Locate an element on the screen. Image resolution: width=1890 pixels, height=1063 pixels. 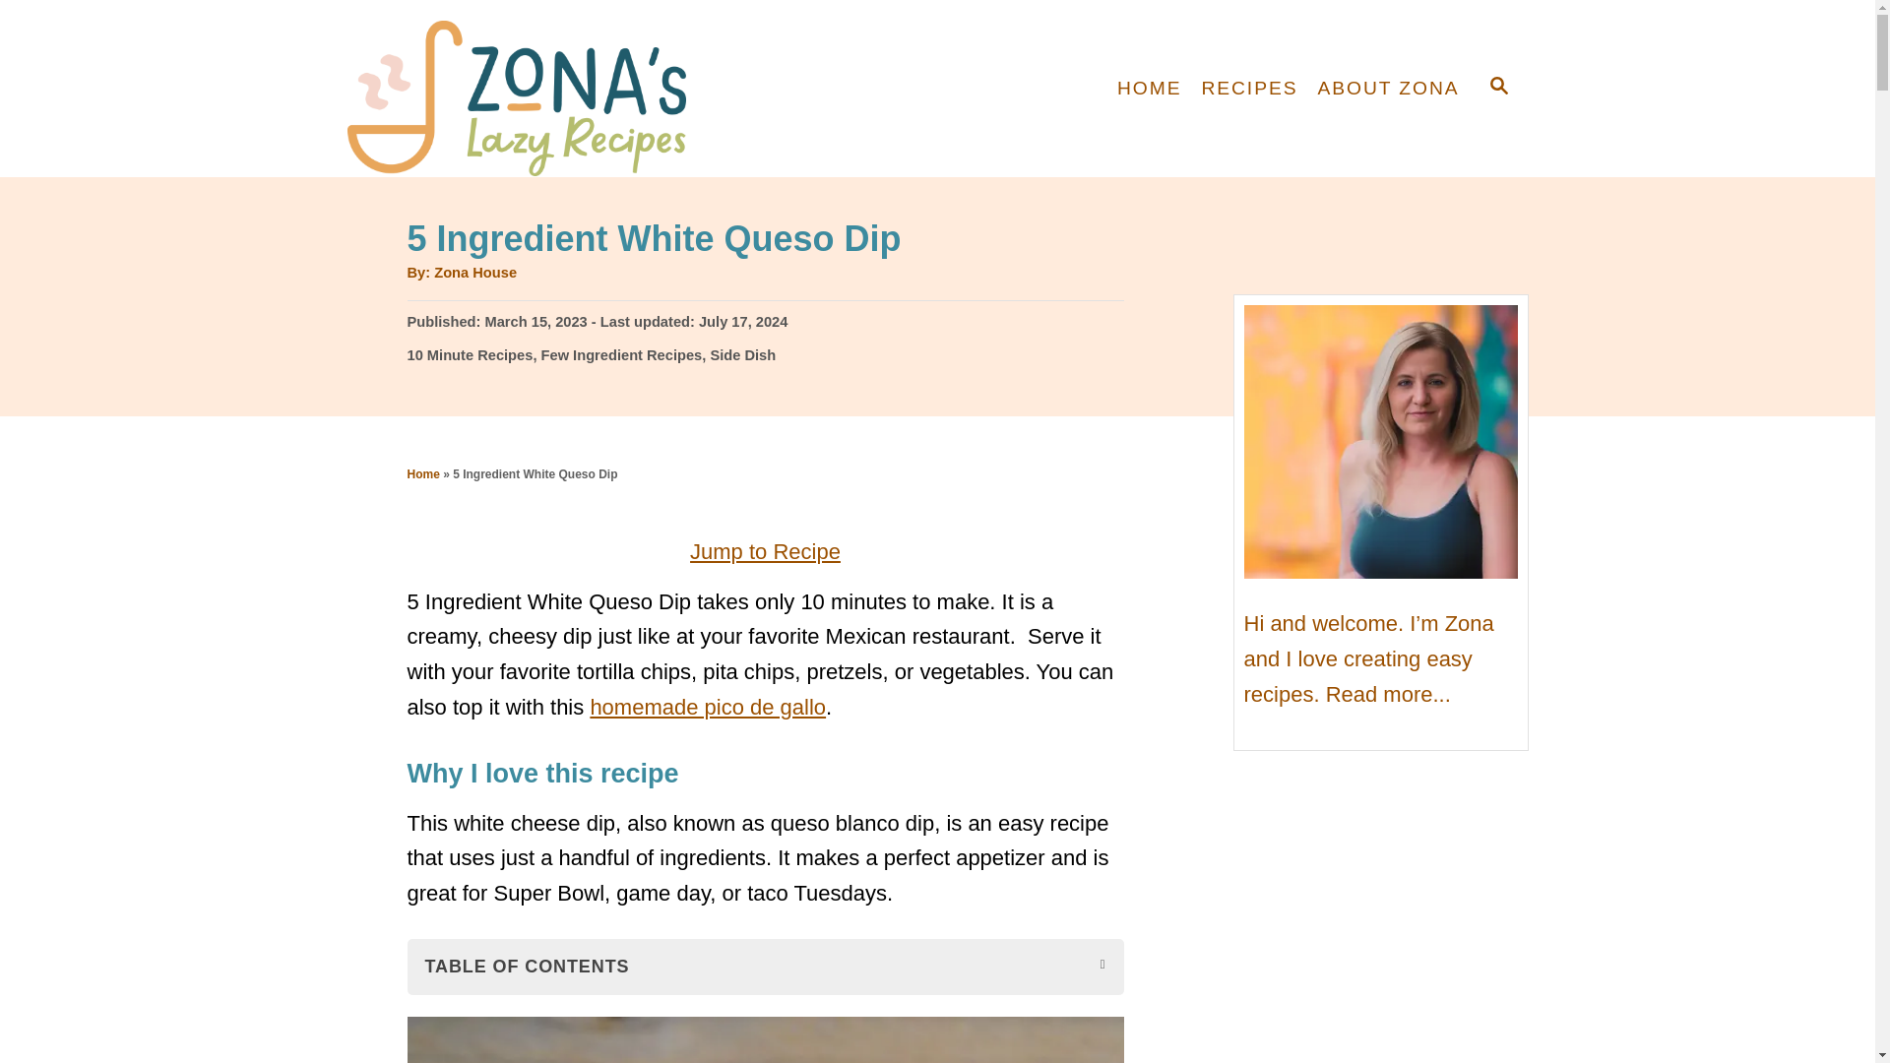
TABLE OF CONTENTS is located at coordinates (766, 967).